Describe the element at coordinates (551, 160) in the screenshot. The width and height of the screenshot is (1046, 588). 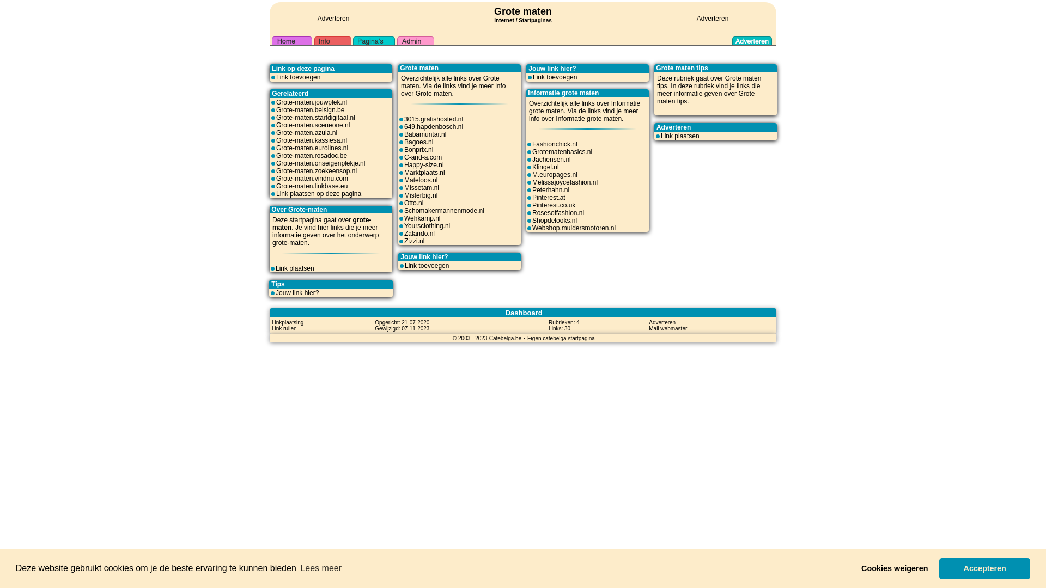
I see `Jachensen.nl` at that location.